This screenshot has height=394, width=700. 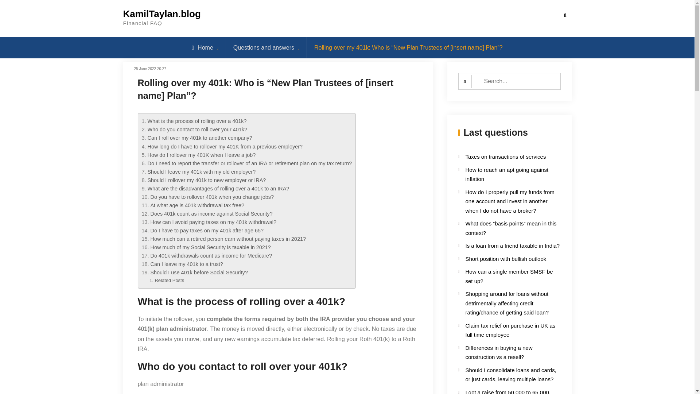 What do you see at coordinates (213, 222) in the screenshot?
I see `How can I avoid paying taxes on my 401k withdrawal?` at bounding box center [213, 222].